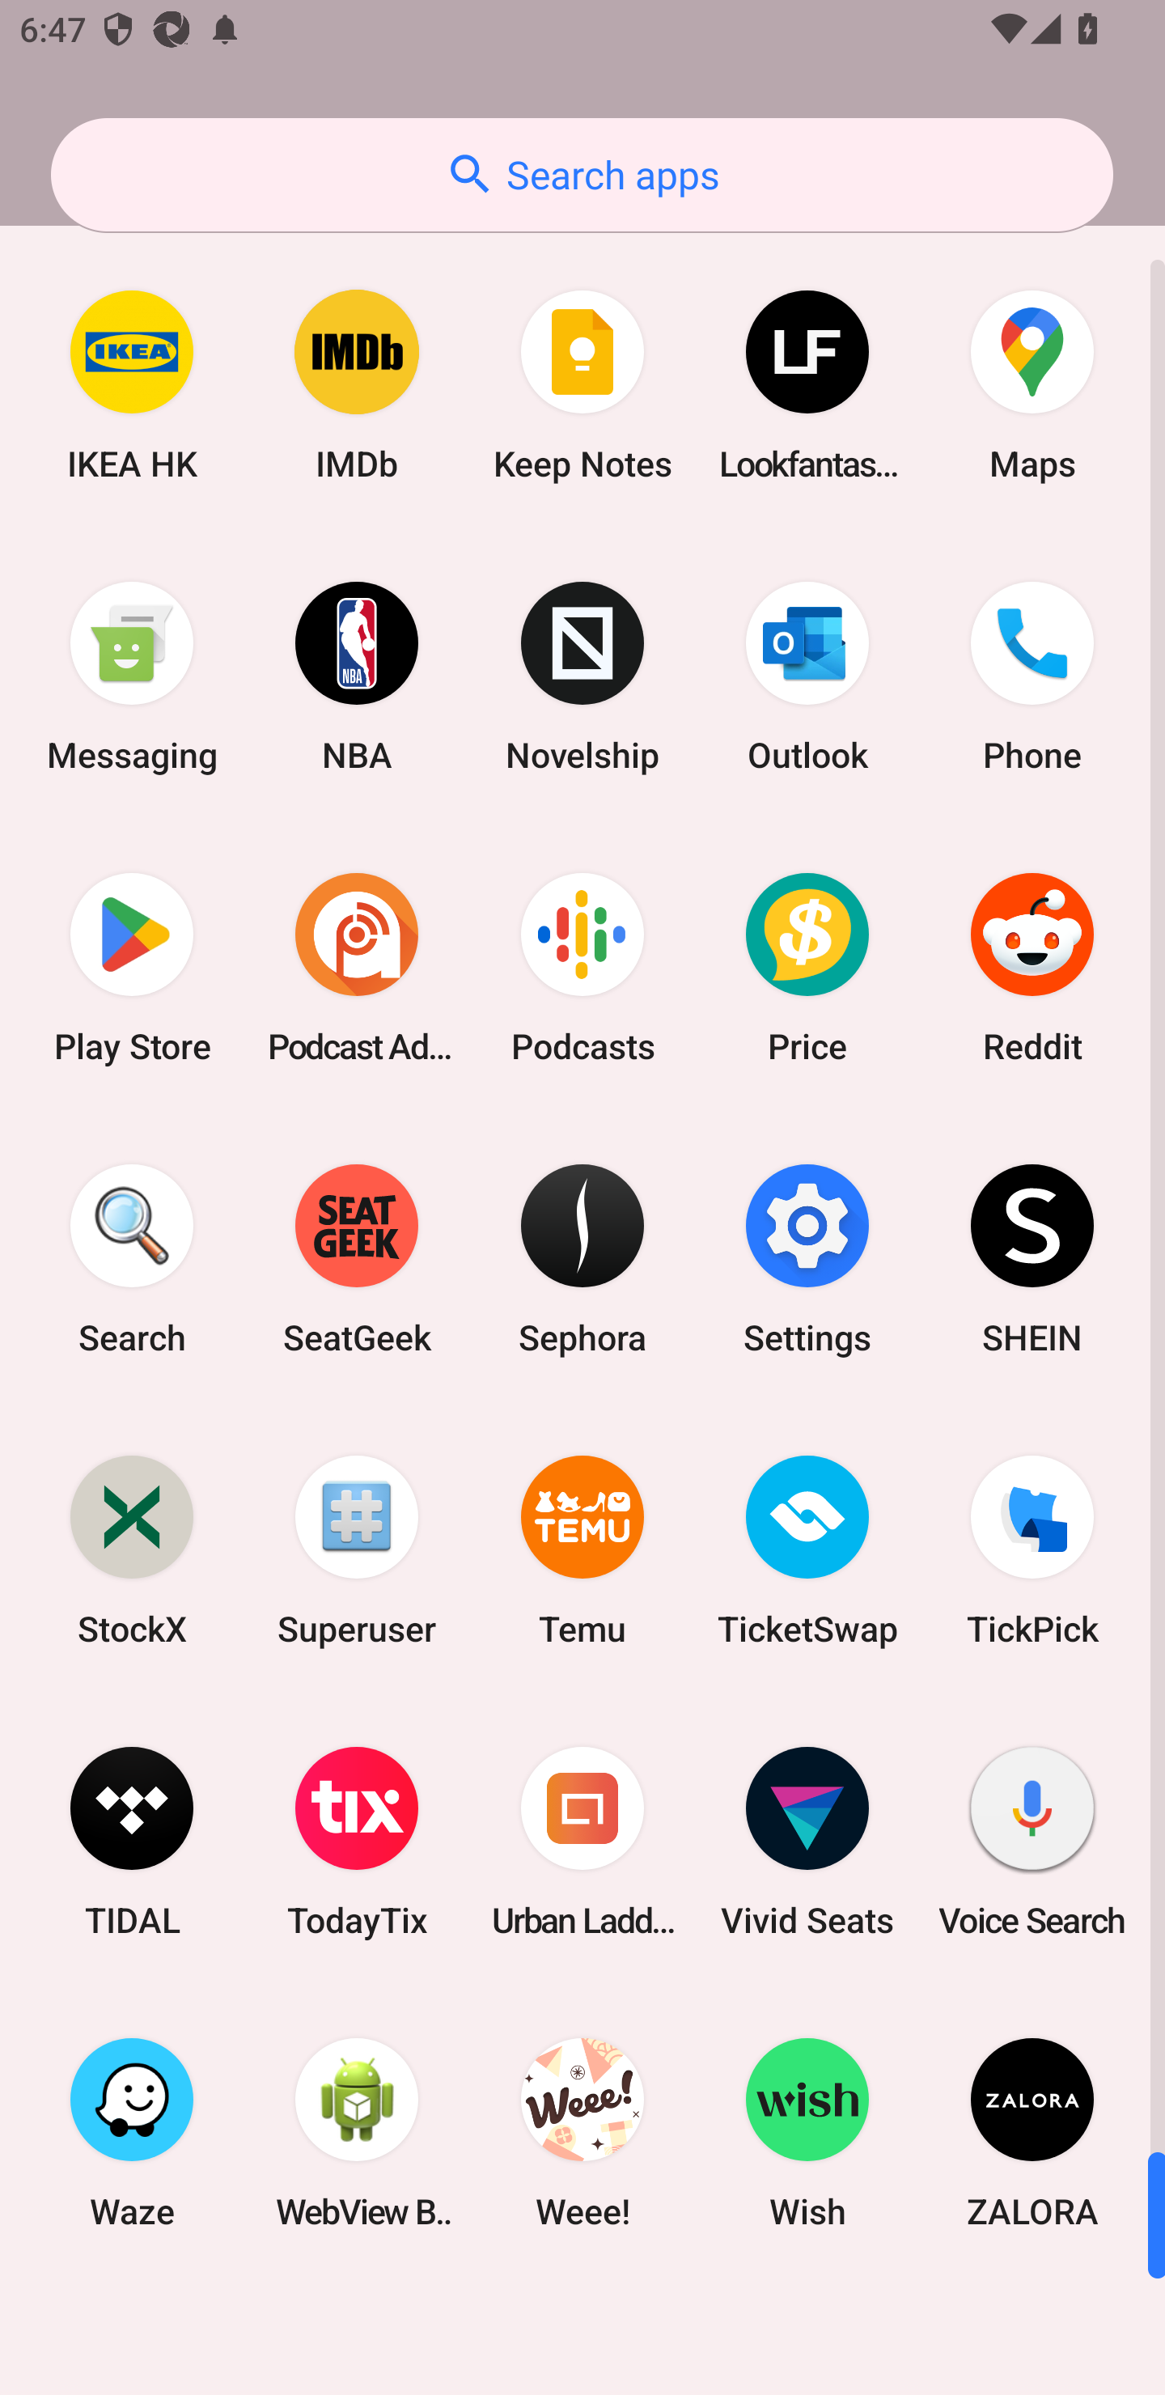 The image size is (1165, 2395). I want to click on Voice Search, so click(1032, 1842).